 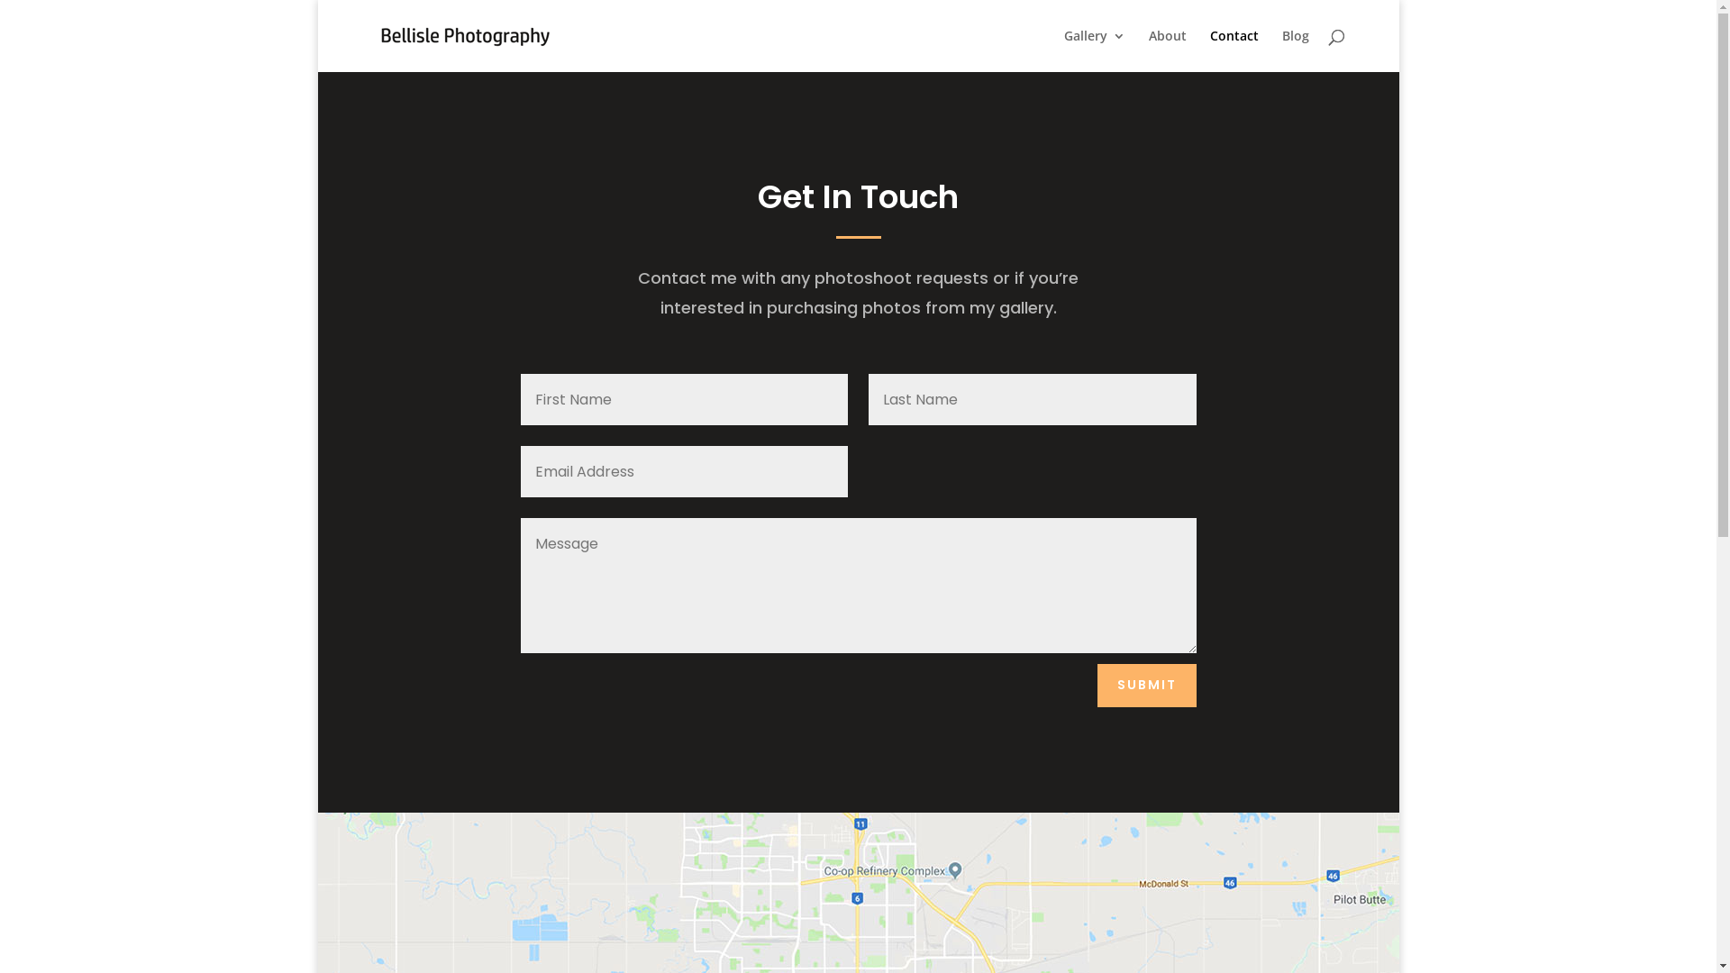 What do you see at coordinates (1094, 50) in the screenshot?
I see `Gallery` at bounding box center [1094, 50].